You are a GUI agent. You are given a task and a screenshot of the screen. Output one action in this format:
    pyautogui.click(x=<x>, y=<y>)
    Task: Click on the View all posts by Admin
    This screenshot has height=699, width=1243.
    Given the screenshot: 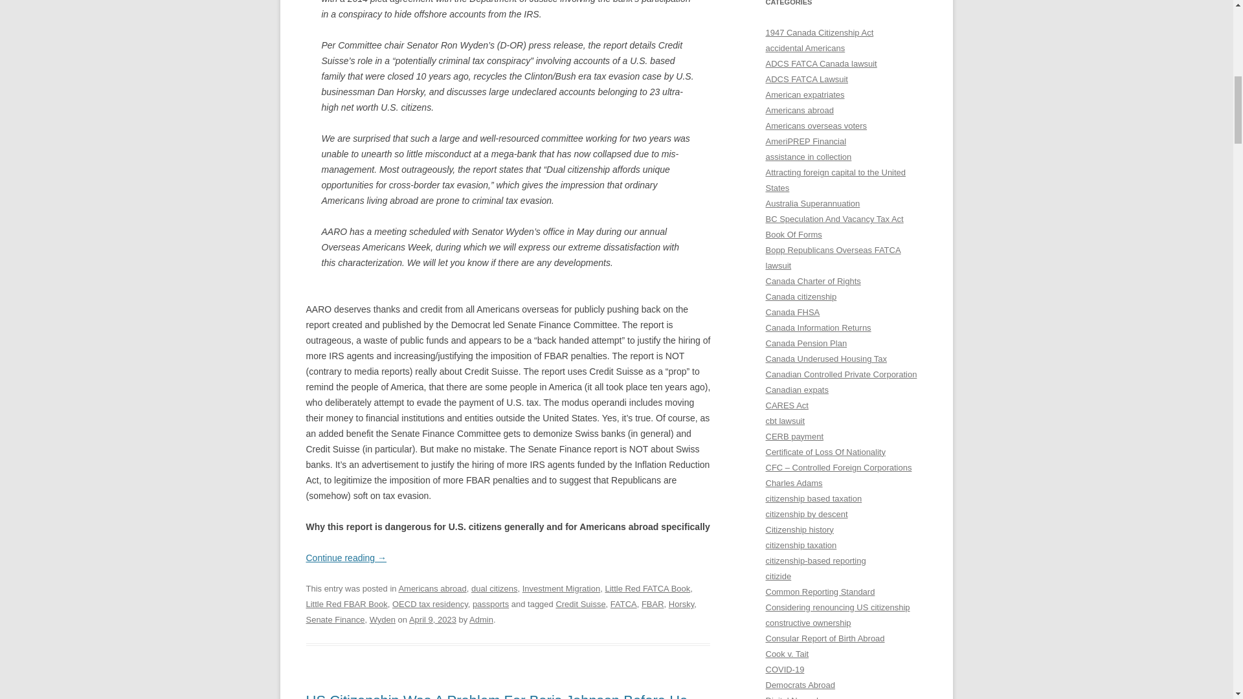 What is the action you would take?
    pyautogui.click(x=482, y=620)
    